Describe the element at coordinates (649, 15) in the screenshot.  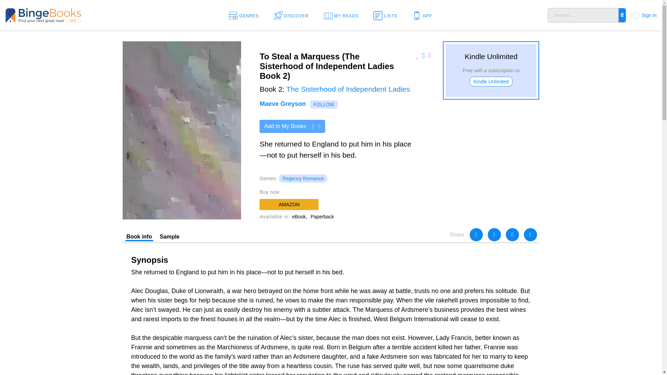
I see `Sign in` at that location.